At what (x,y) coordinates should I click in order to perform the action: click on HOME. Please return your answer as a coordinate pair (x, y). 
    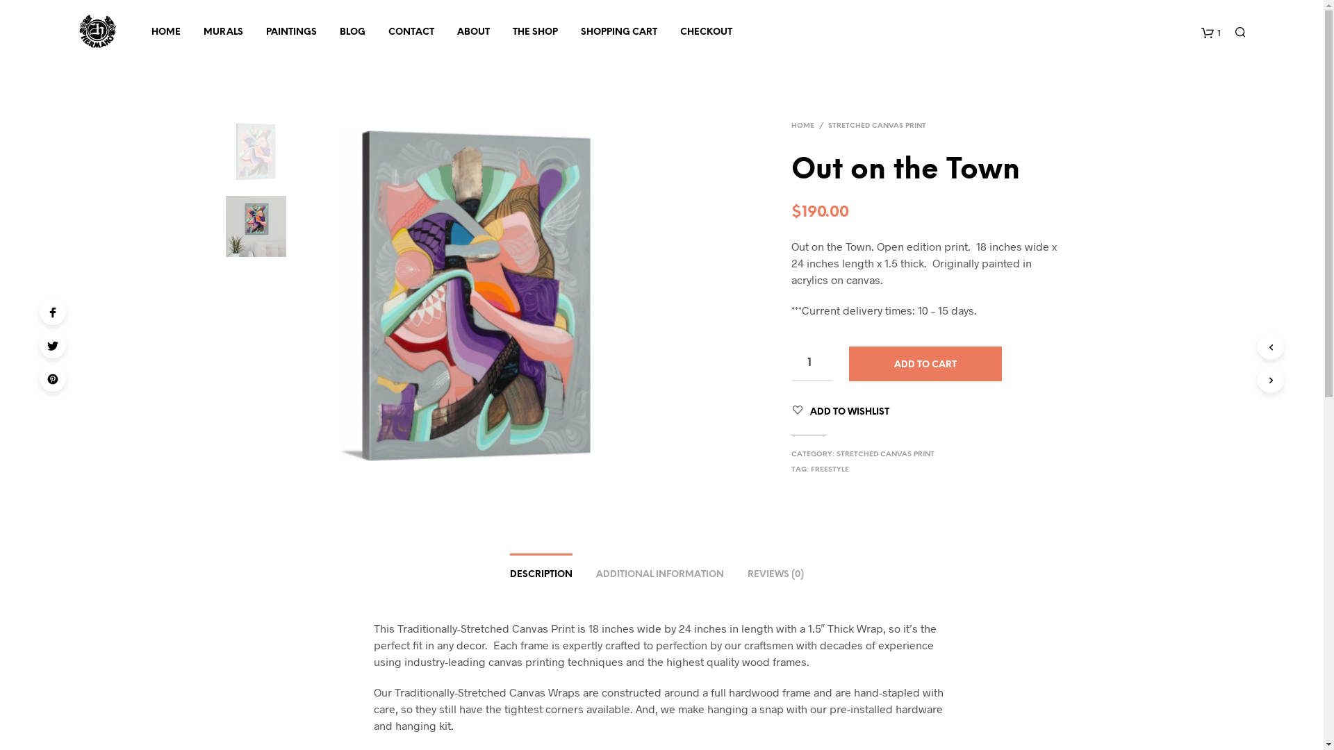
    Looking at the image, I should click on (166, 32).